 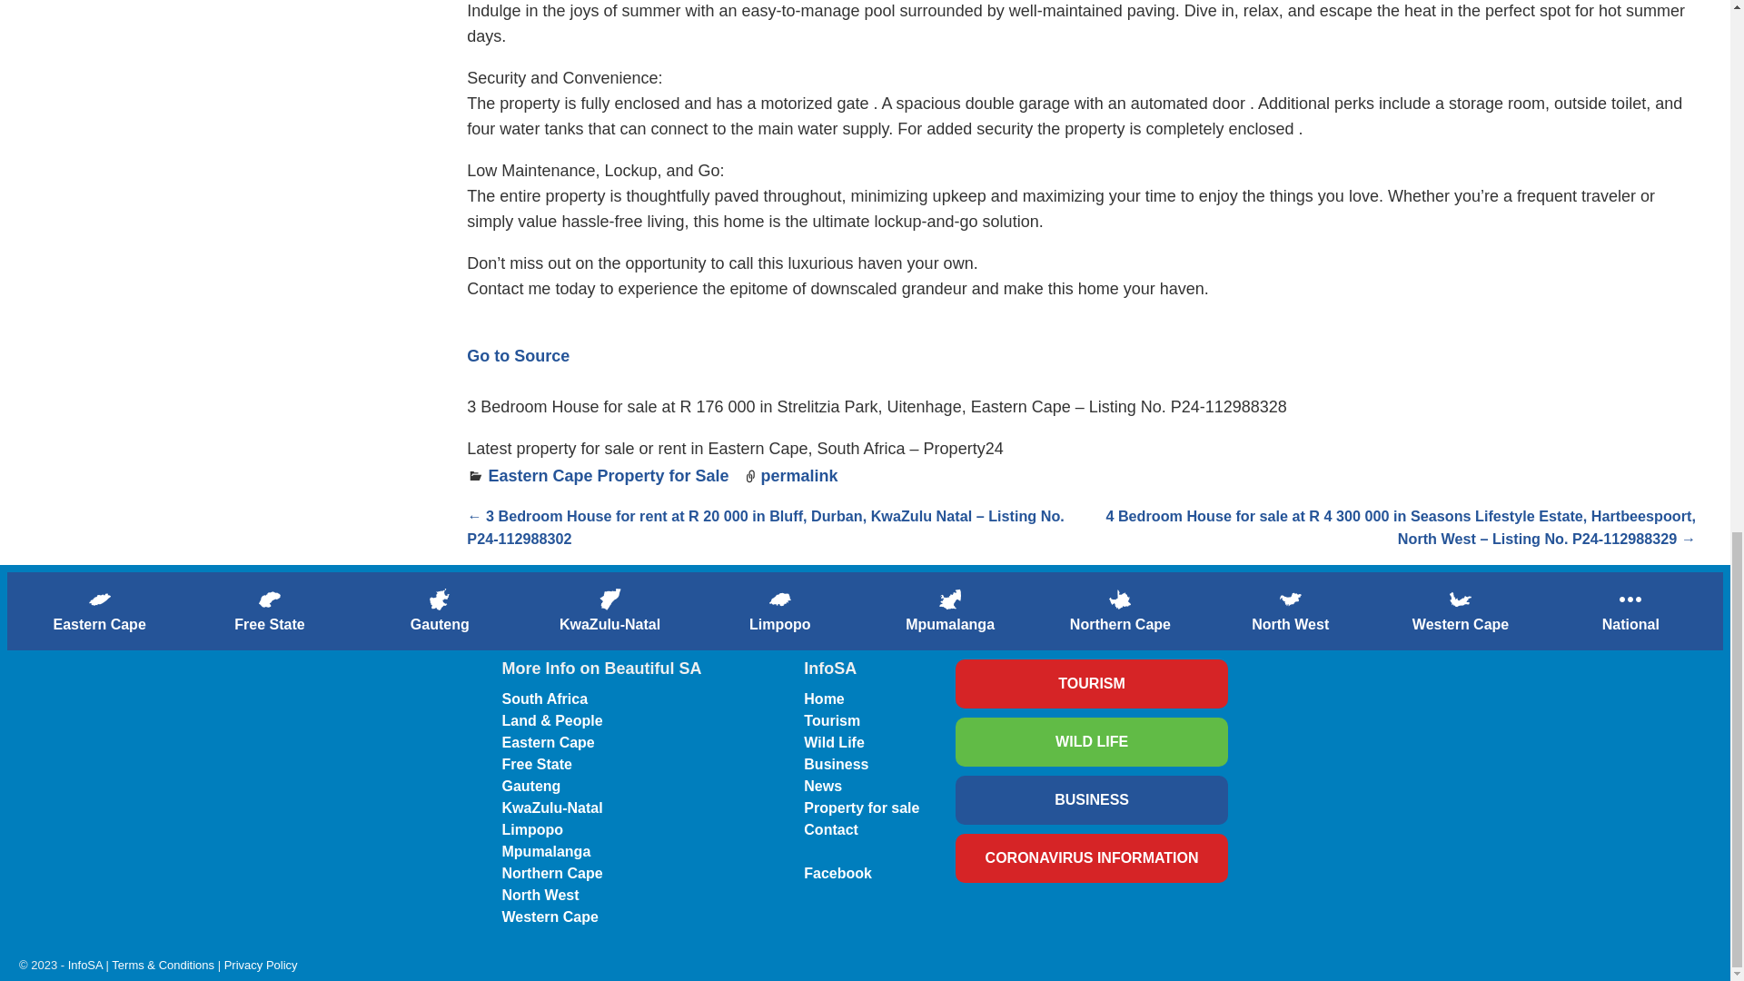 What do you see at coordinates (610, 599) in the screenshot?
I see `View Listings in KwaZulu-Natal ` at bounding box center [610, 599].